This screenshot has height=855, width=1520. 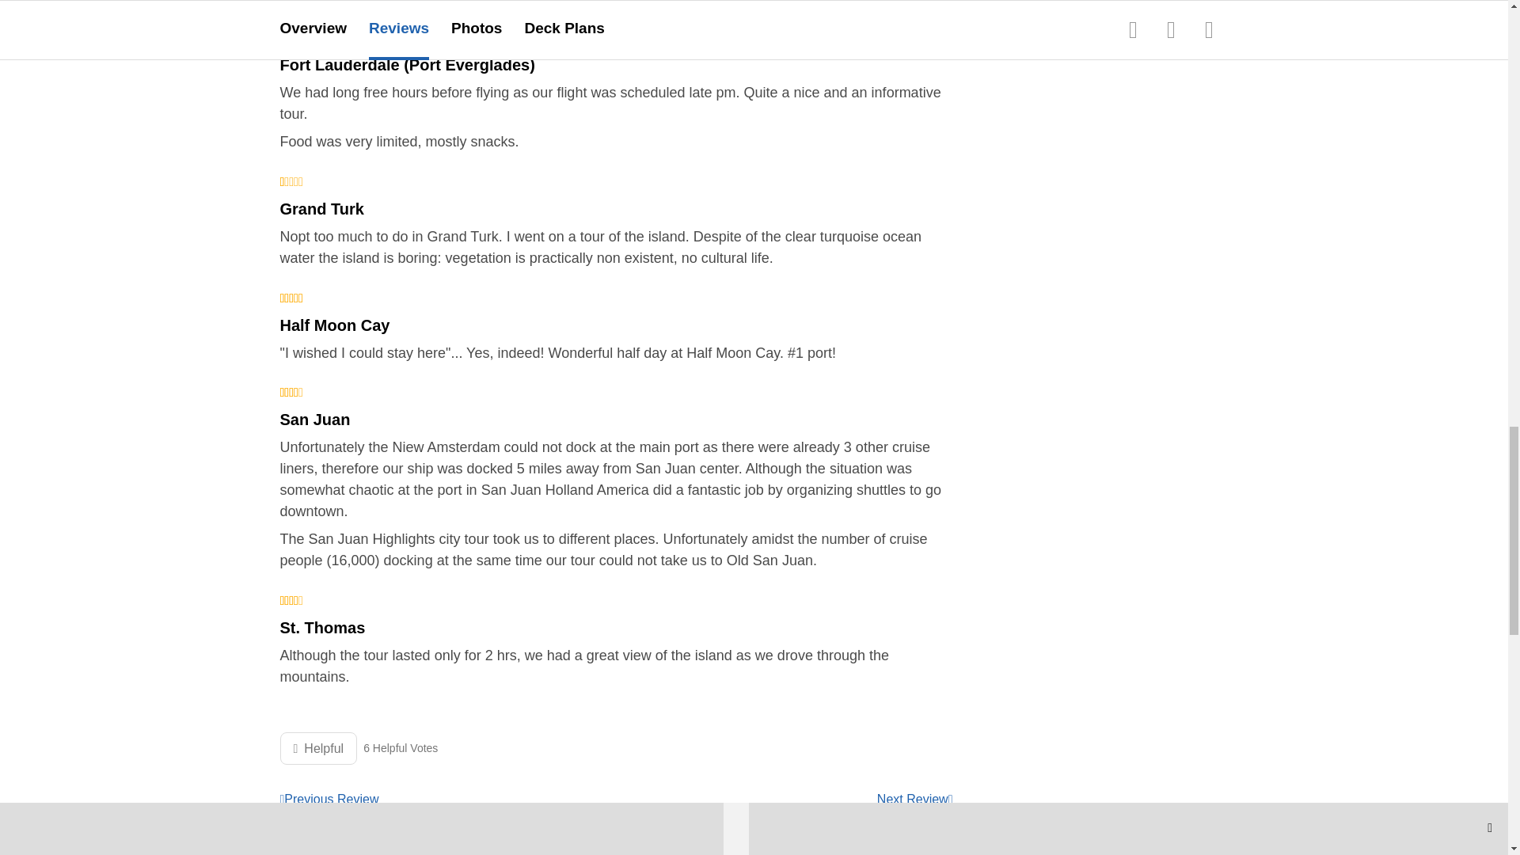 What do you see at coordinates (914, 800) in the screenshot?
I see `Next Review` at bounding box center [914, 800].